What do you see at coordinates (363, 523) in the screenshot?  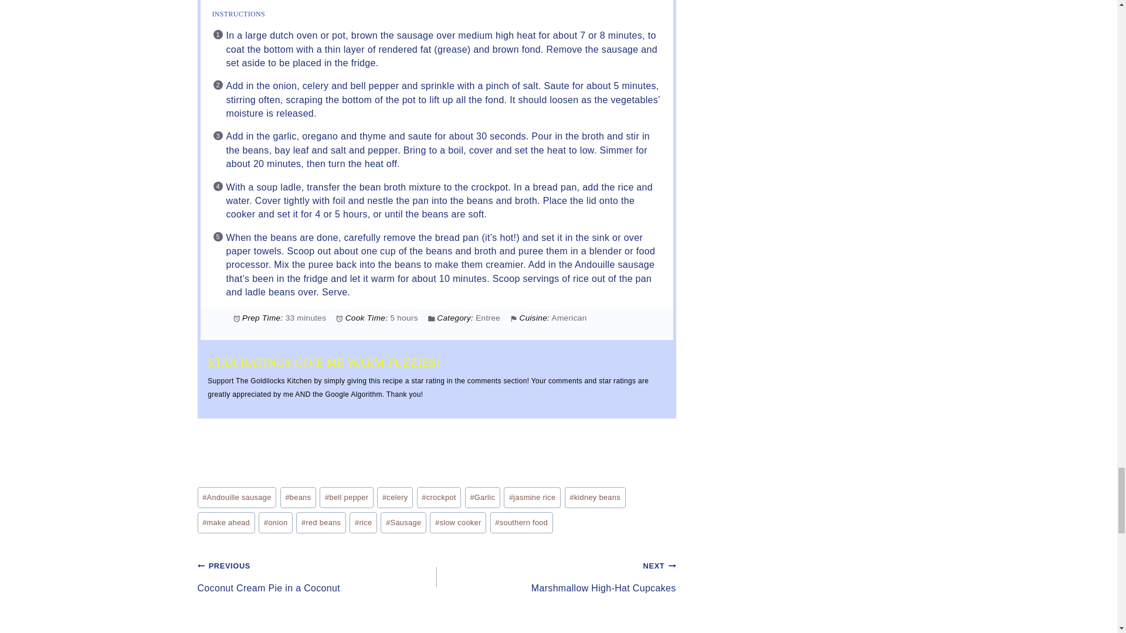 I see `rice` at bounding box center [363, 523].